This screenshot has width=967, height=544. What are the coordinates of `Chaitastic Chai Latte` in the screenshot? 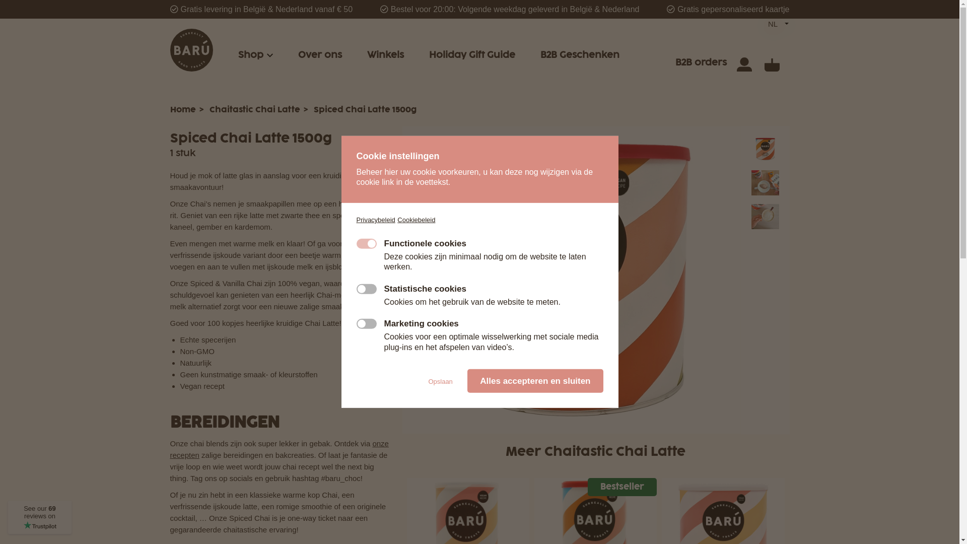 It's located at (615, 452).